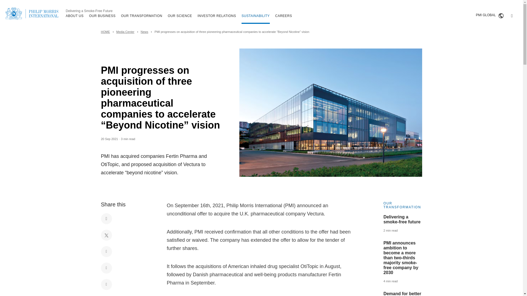 The width and height of the screenshot is (527, 296). Describe the element at coordinates (217, 16) in the screenshot. I see `INVESTOR RELATIONS` at that location.